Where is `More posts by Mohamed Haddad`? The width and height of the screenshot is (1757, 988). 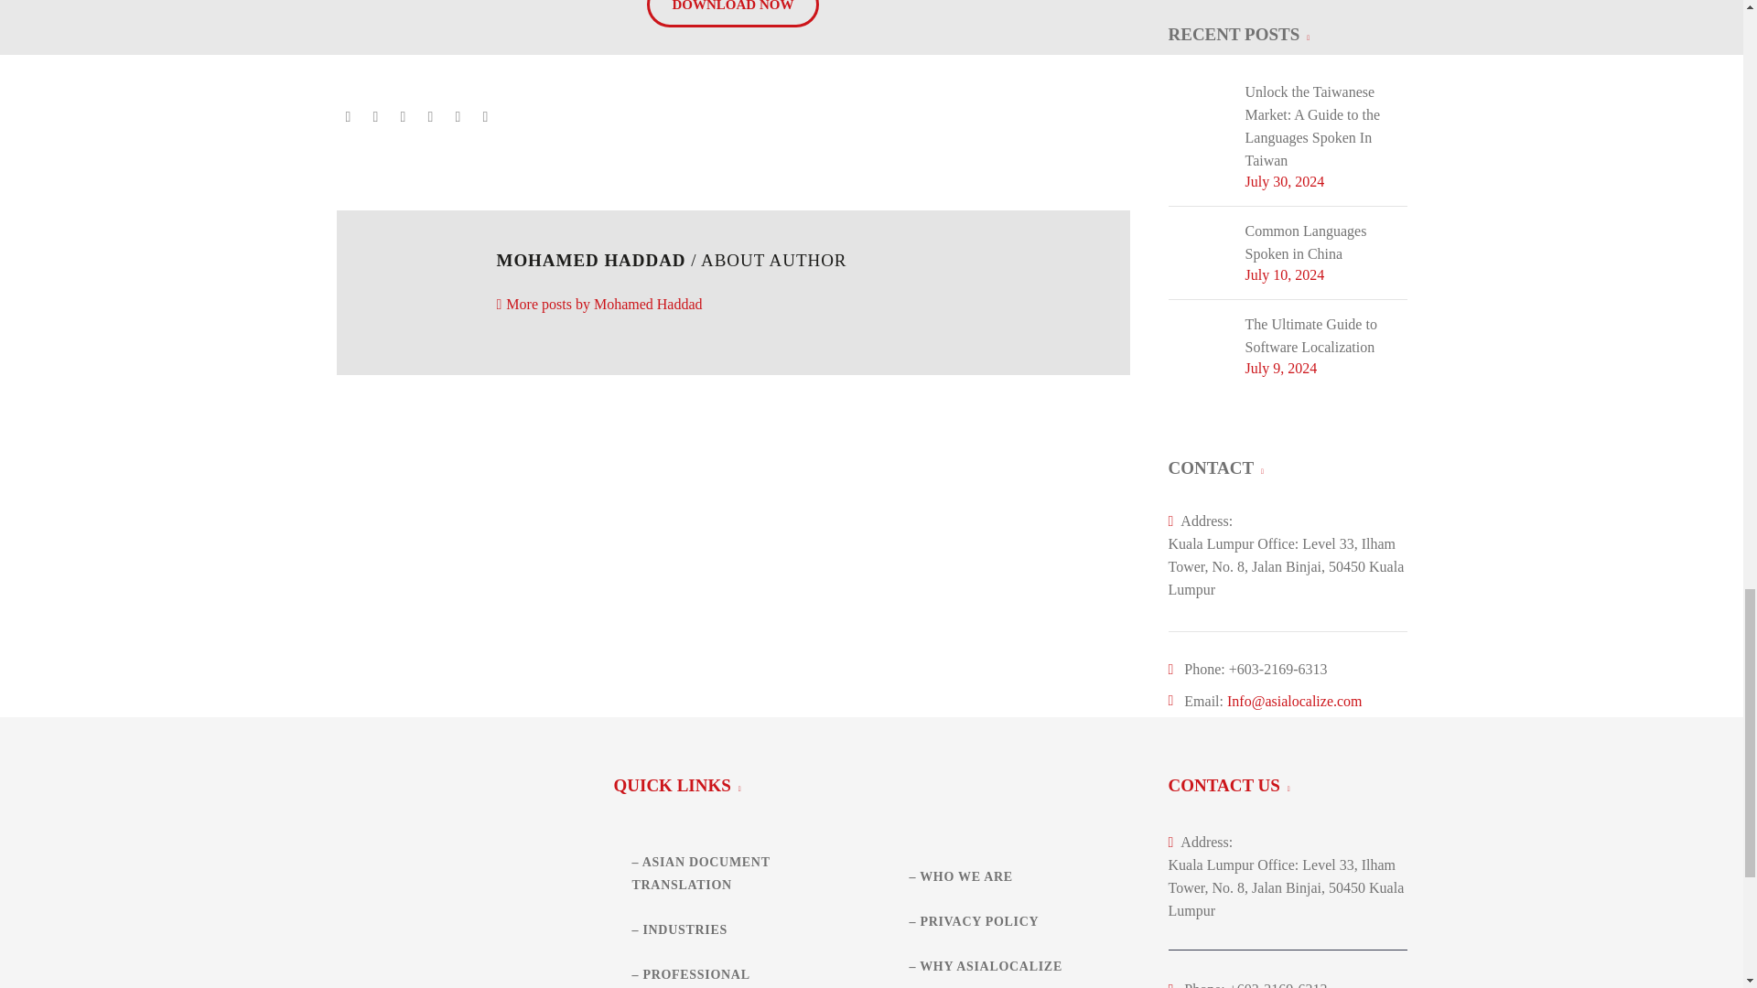 More posts by Mohamed Haddad is located at coordinates (598, 304).